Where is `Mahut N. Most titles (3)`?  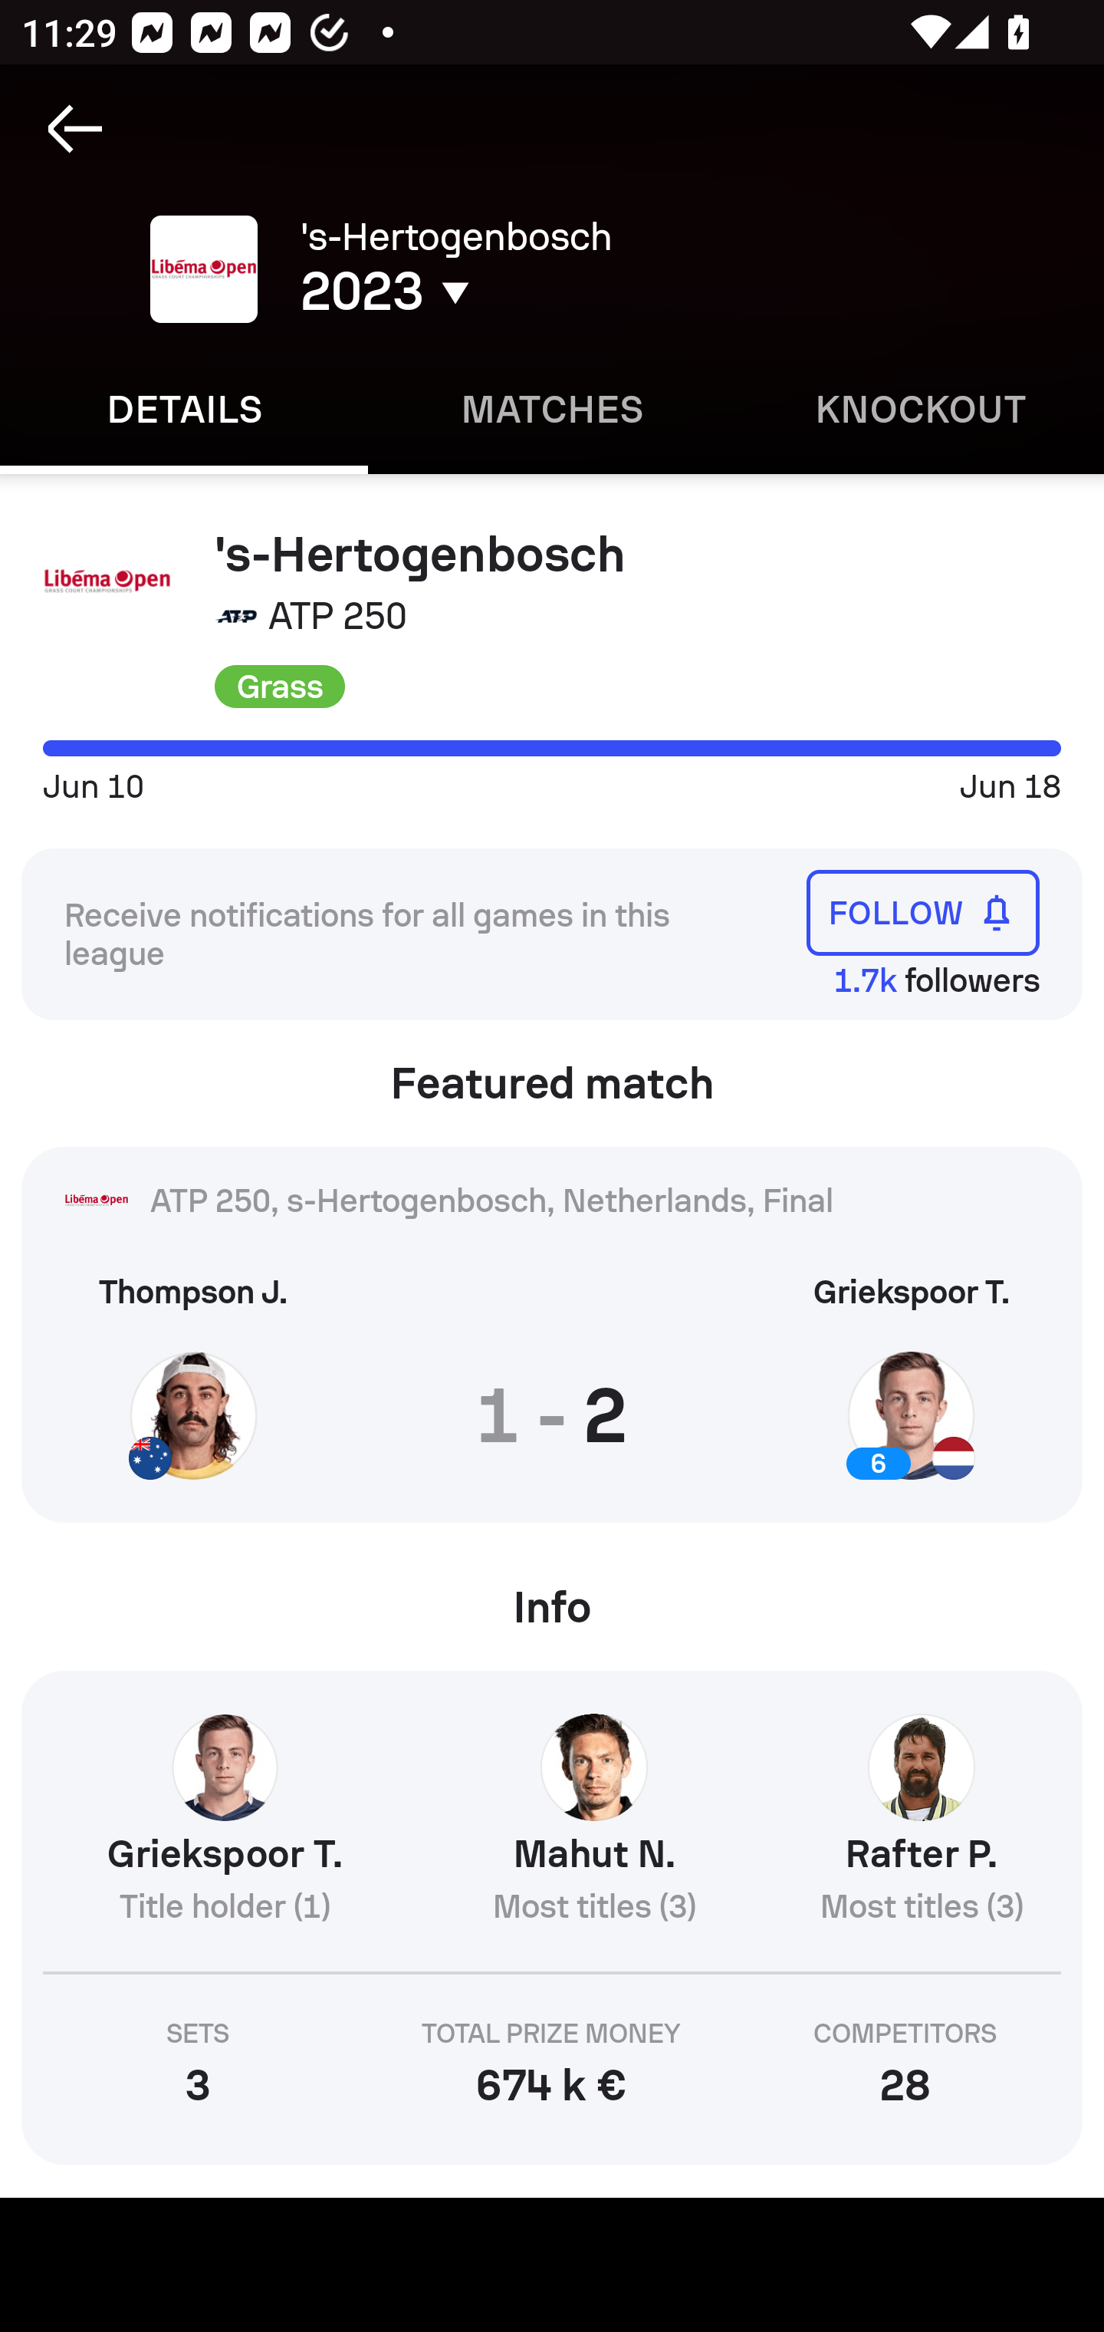
Mahut N. Most titles (3) is located at coordinates (594, 1832).